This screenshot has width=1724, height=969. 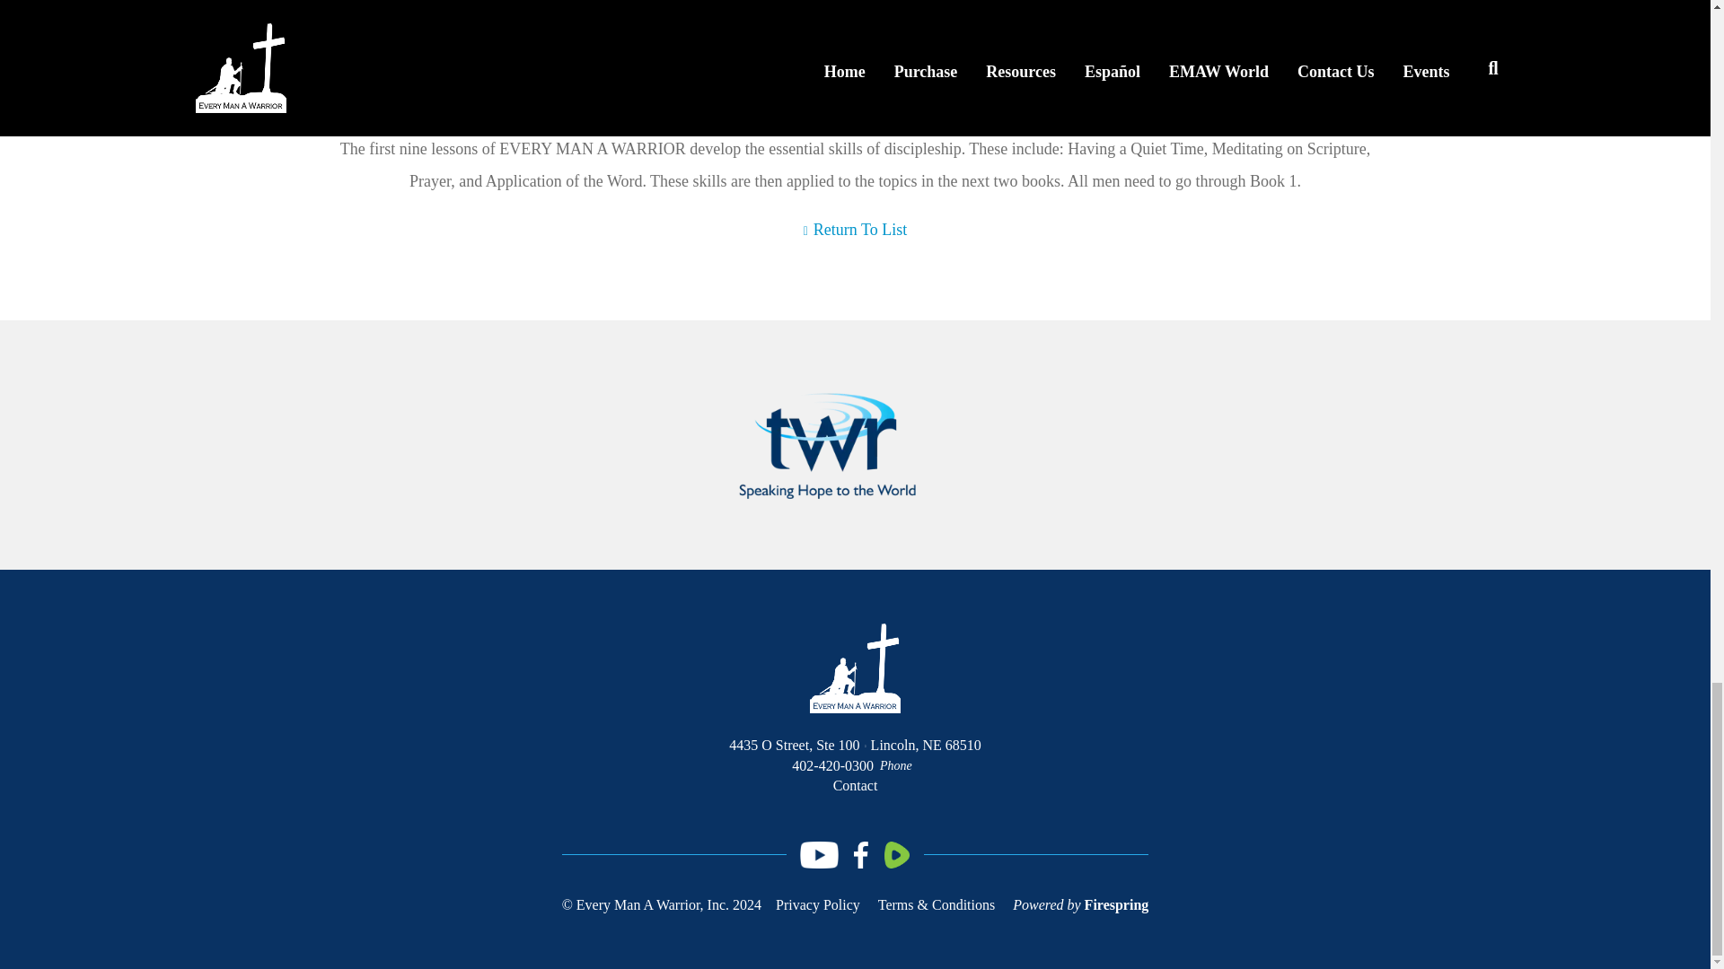 What do you see at coordinates (855, 786) in the screenshot?
I see `Contact` at bounding box center [855, 786].